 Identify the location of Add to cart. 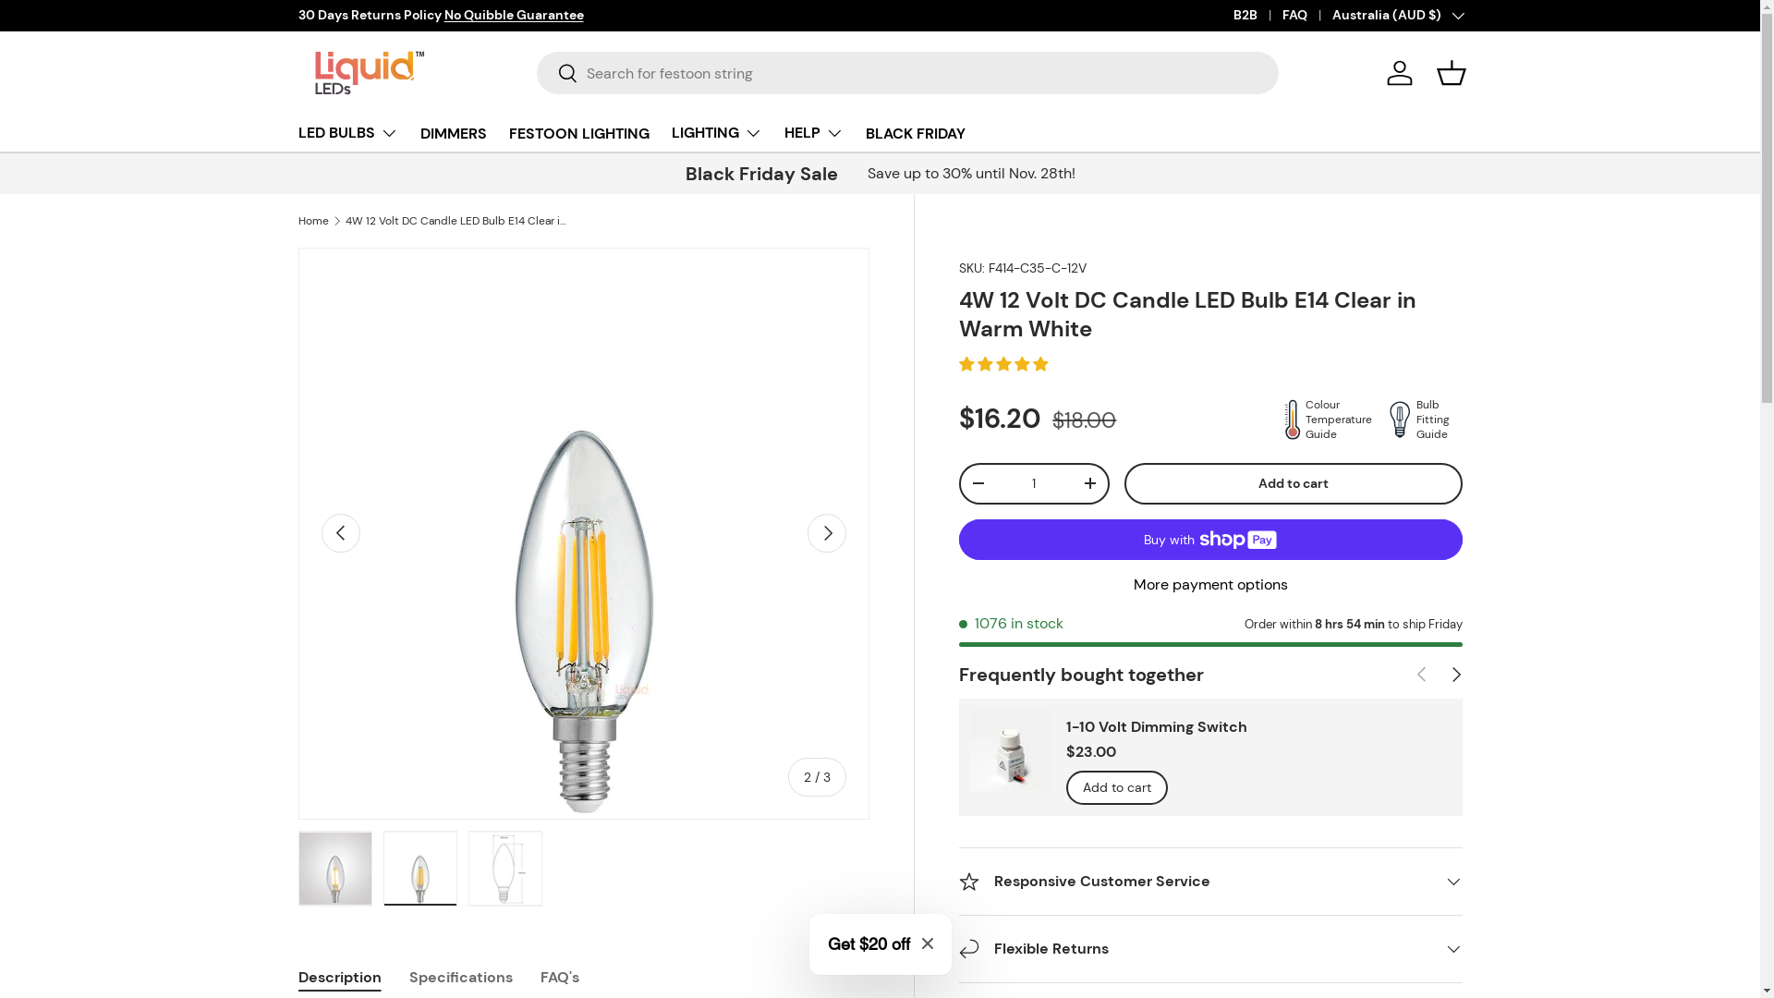
(1294, 484).